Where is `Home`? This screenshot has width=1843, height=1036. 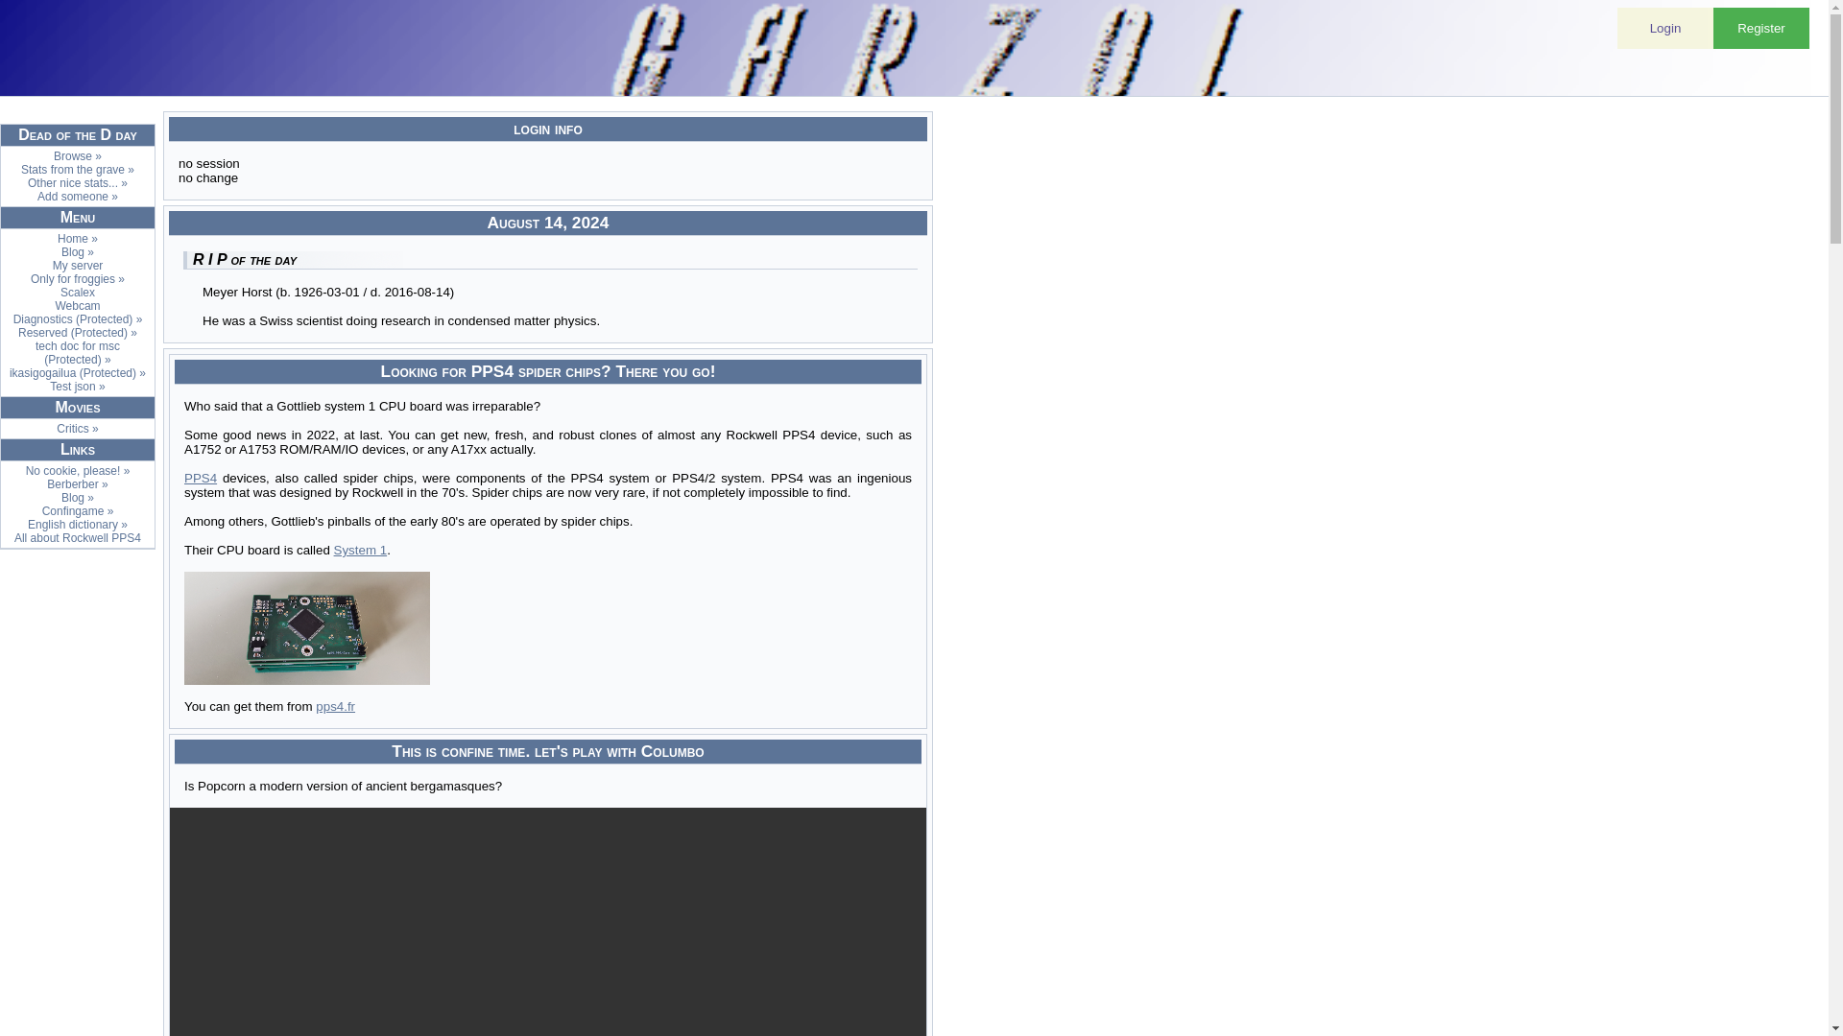 Home is located at coordinates (77, 238).